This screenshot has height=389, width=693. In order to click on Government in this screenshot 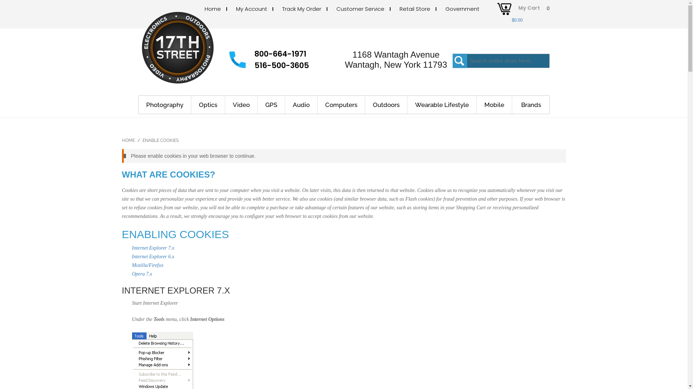, I will do `click(462, 9)`.